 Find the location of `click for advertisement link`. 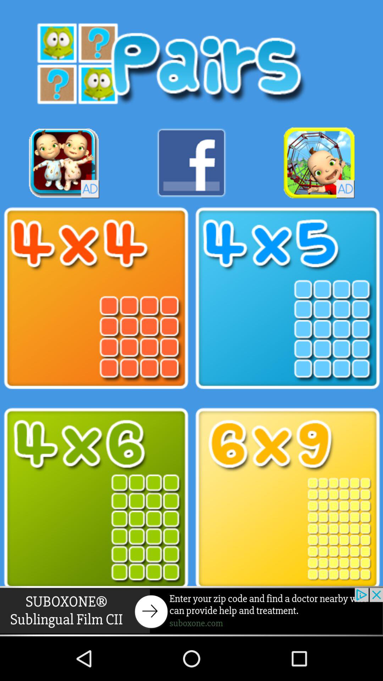

click for advertisement link is located at coordinates (64, 162).